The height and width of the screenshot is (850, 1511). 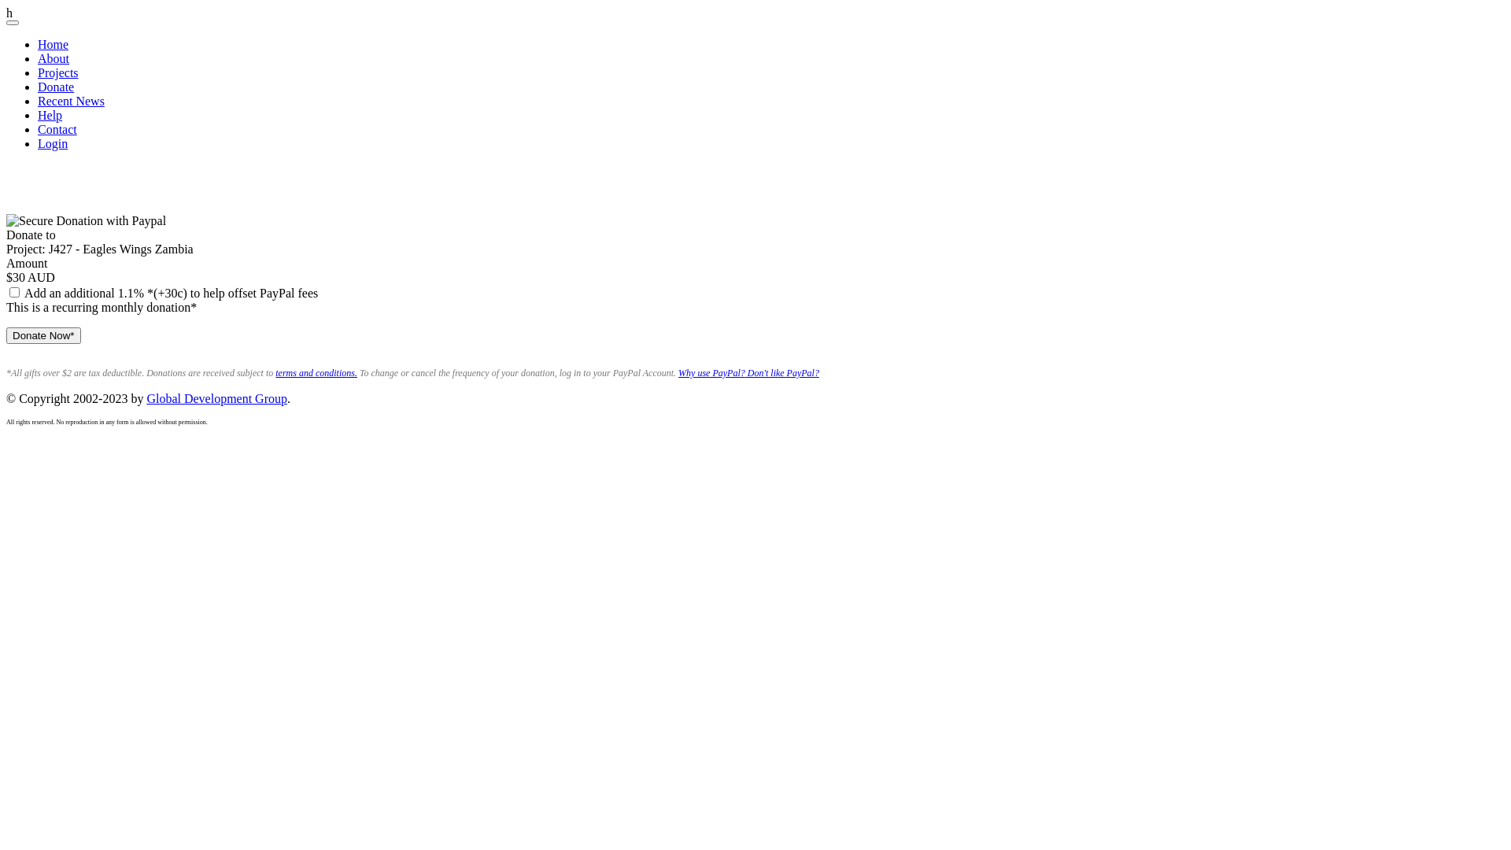 I want to click on About, so click(x=54, y=58).